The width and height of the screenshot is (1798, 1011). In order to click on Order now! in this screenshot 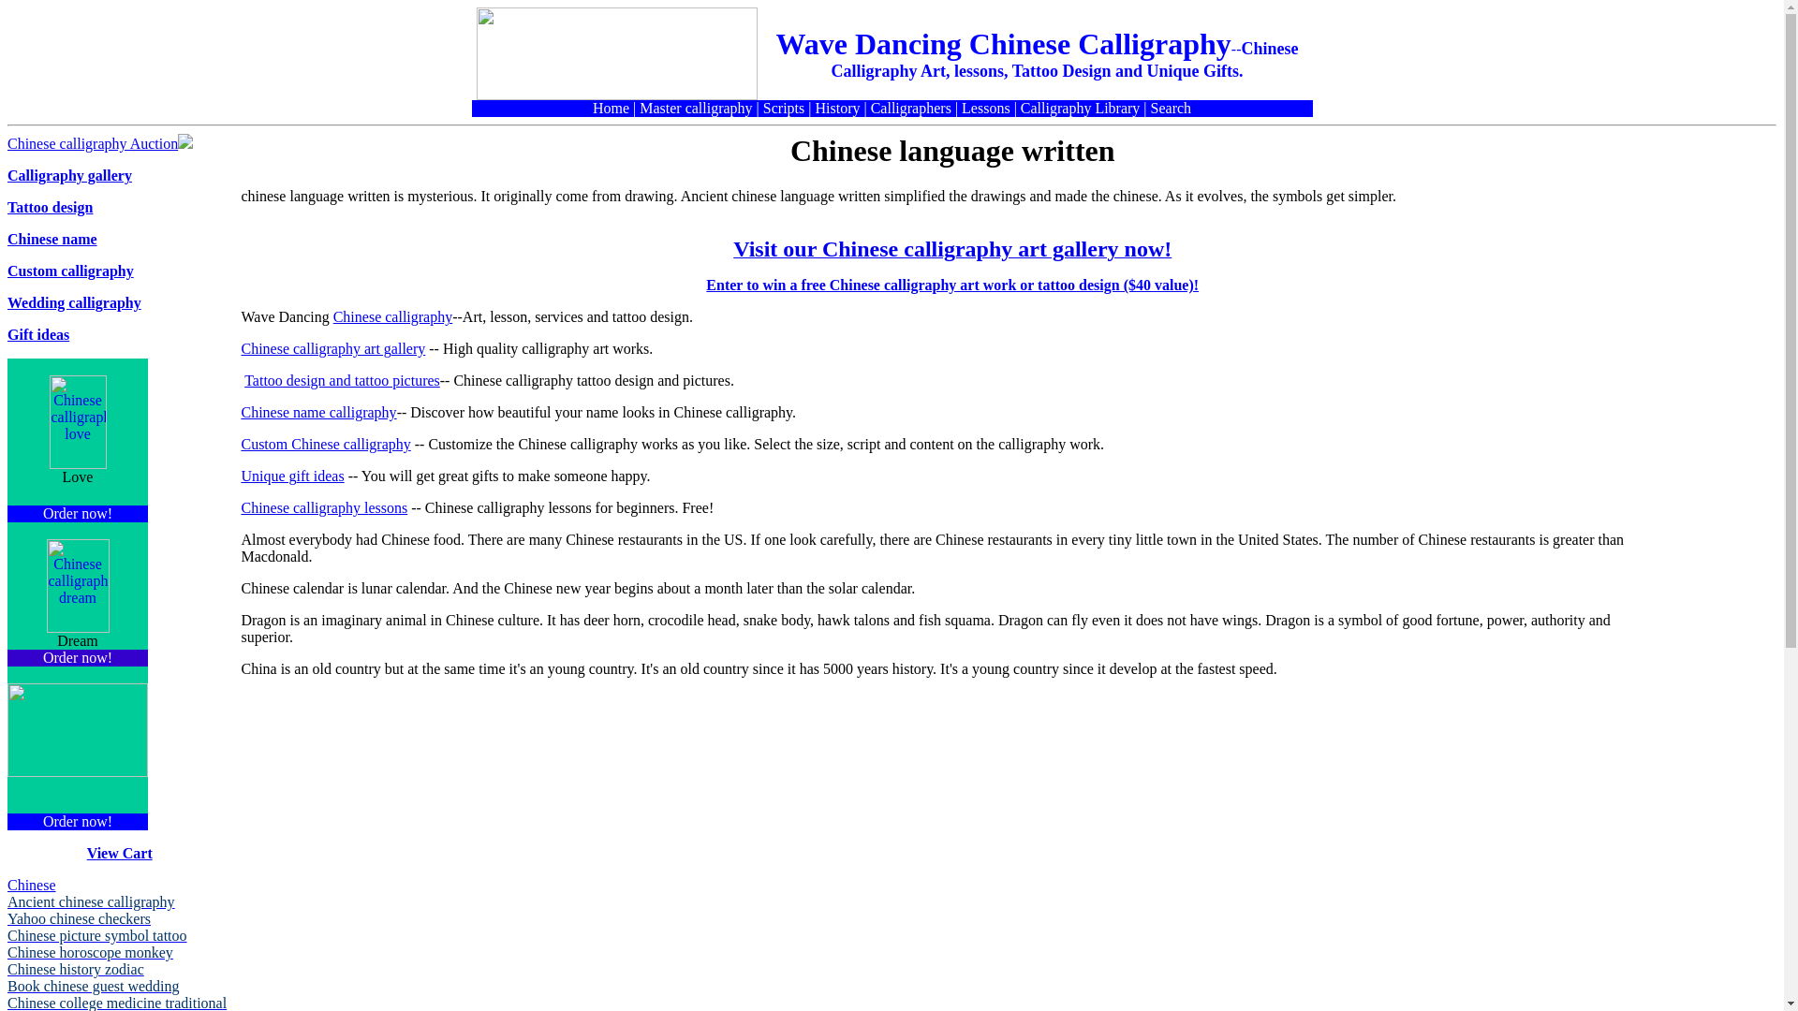, I will do `click(77, 513)`.